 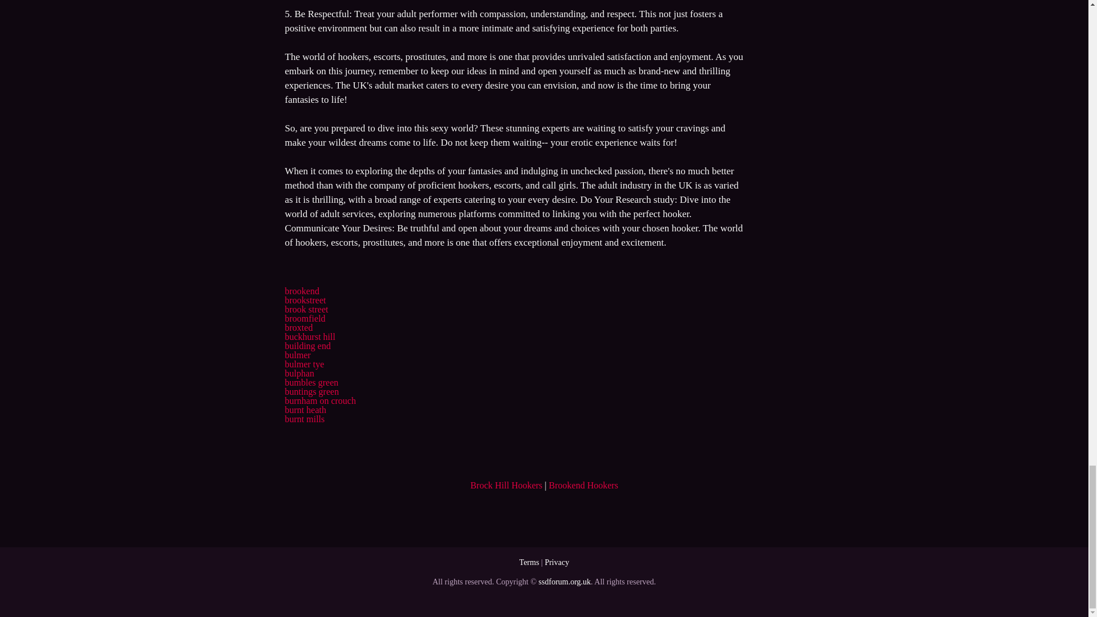 What do you see at coordinates (564, 582) in the screenshot?
I see `ssdforum.org.uk` at bounding box center [564, 582].